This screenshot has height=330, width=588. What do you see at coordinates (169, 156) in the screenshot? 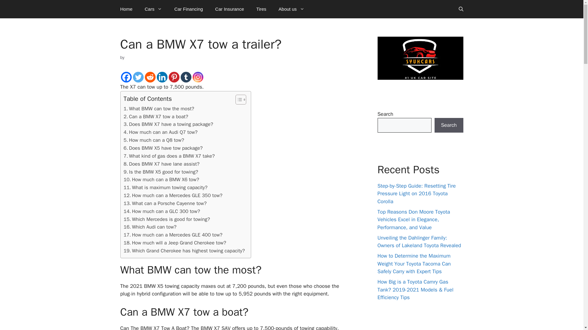
I see `What kind of gas does a BMW X7 take?` at bounding box center [169, 156].